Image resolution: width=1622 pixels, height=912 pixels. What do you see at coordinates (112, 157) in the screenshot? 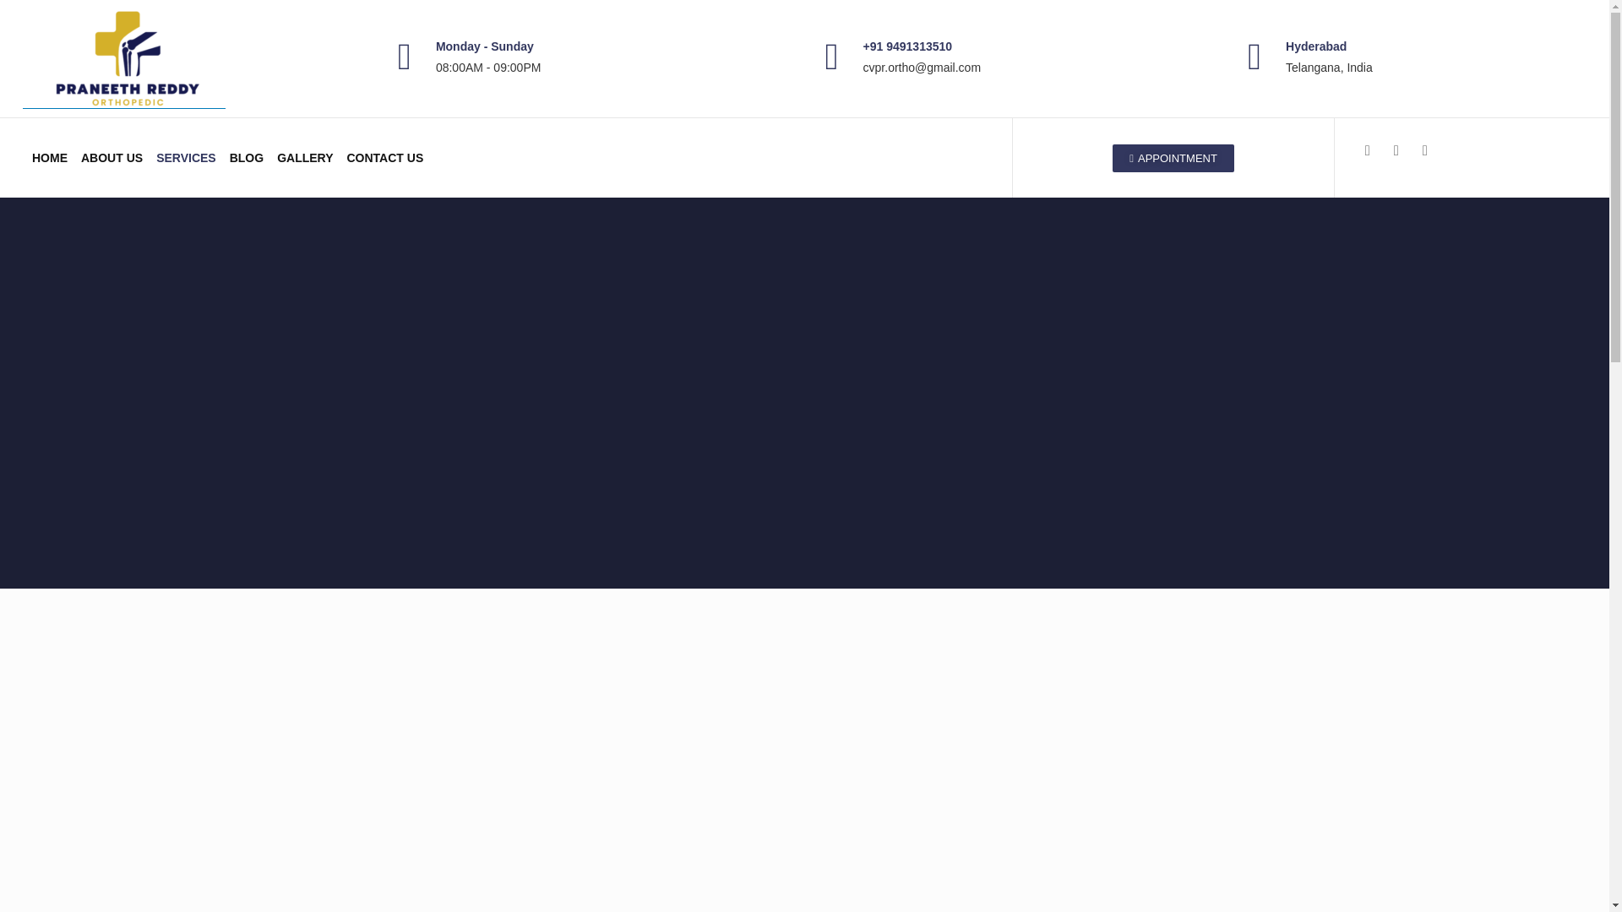
I see `ABOUT US` at bounding box center [112, 157].